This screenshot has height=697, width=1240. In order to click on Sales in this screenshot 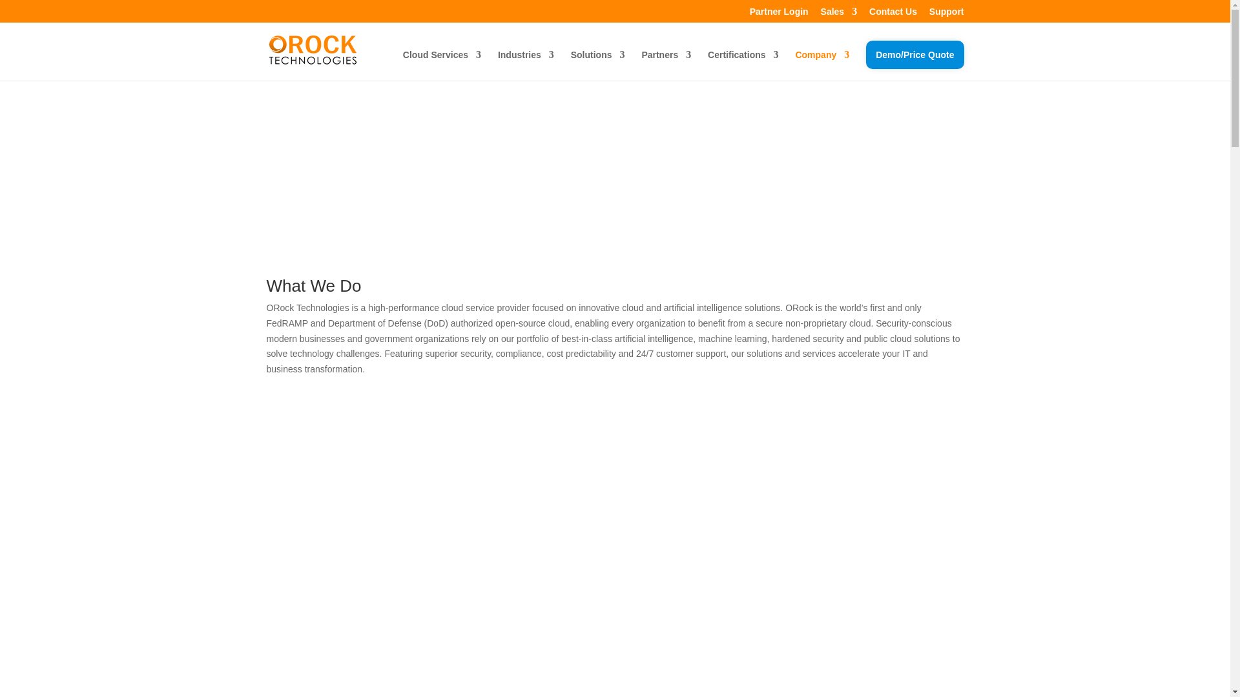, I will do `click(840, 14)`.